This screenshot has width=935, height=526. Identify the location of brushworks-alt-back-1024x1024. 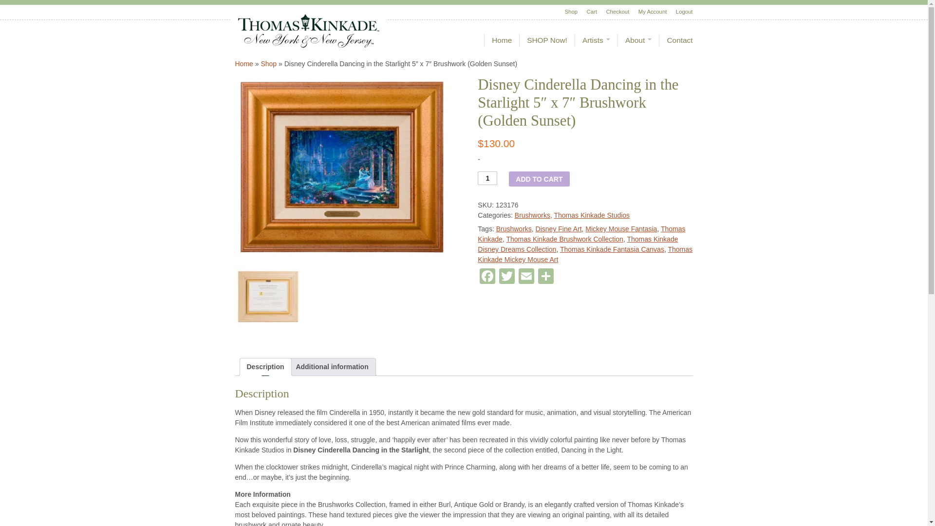
(268, 297).